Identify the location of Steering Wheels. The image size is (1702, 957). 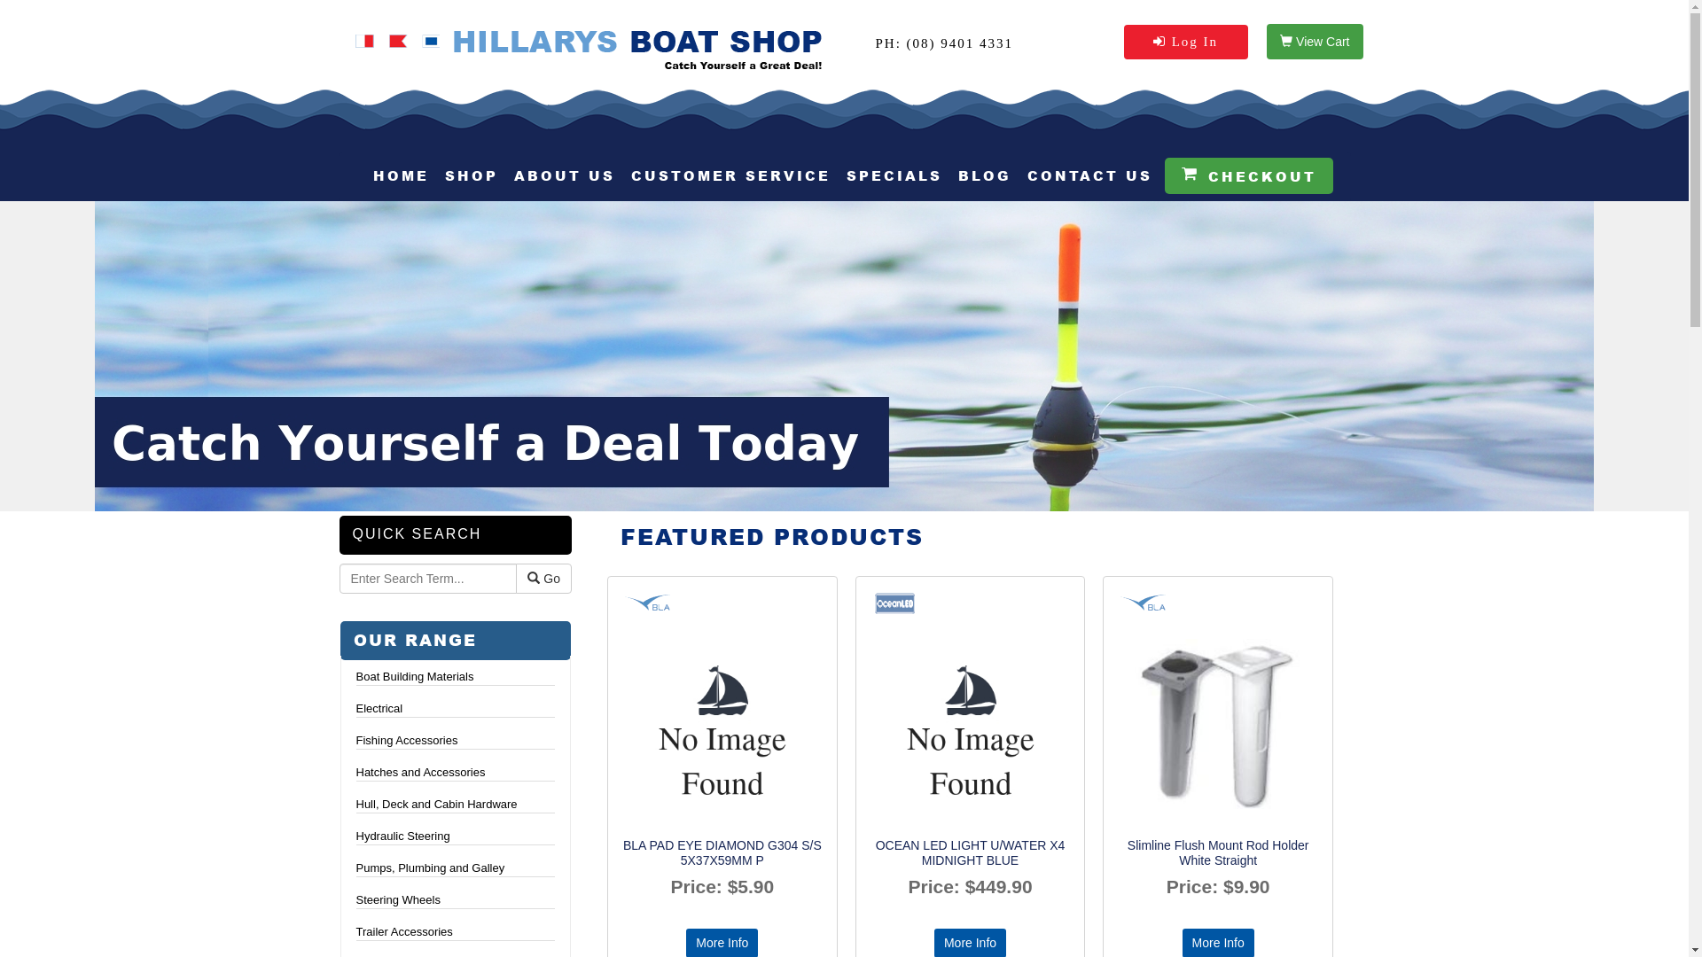
(456, 900).